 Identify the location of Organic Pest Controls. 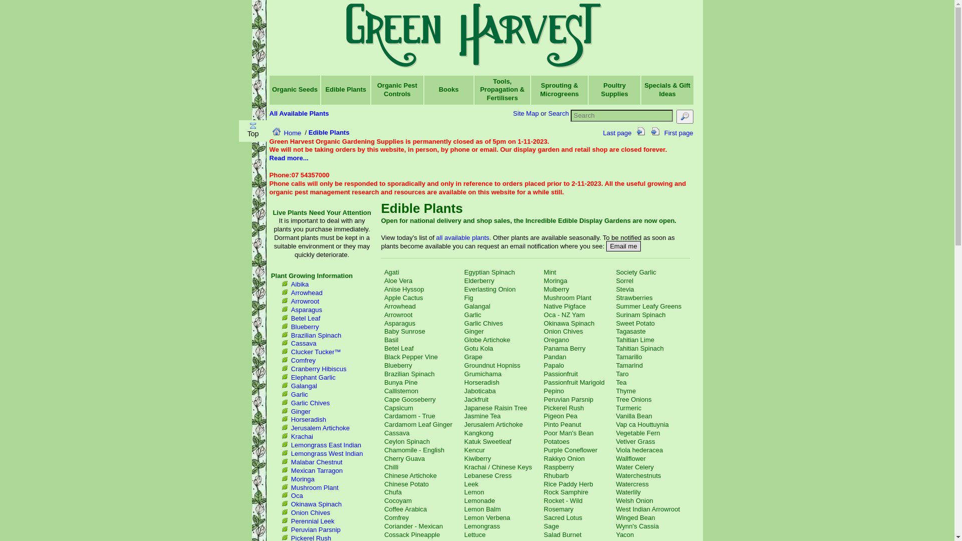
(397, 90).